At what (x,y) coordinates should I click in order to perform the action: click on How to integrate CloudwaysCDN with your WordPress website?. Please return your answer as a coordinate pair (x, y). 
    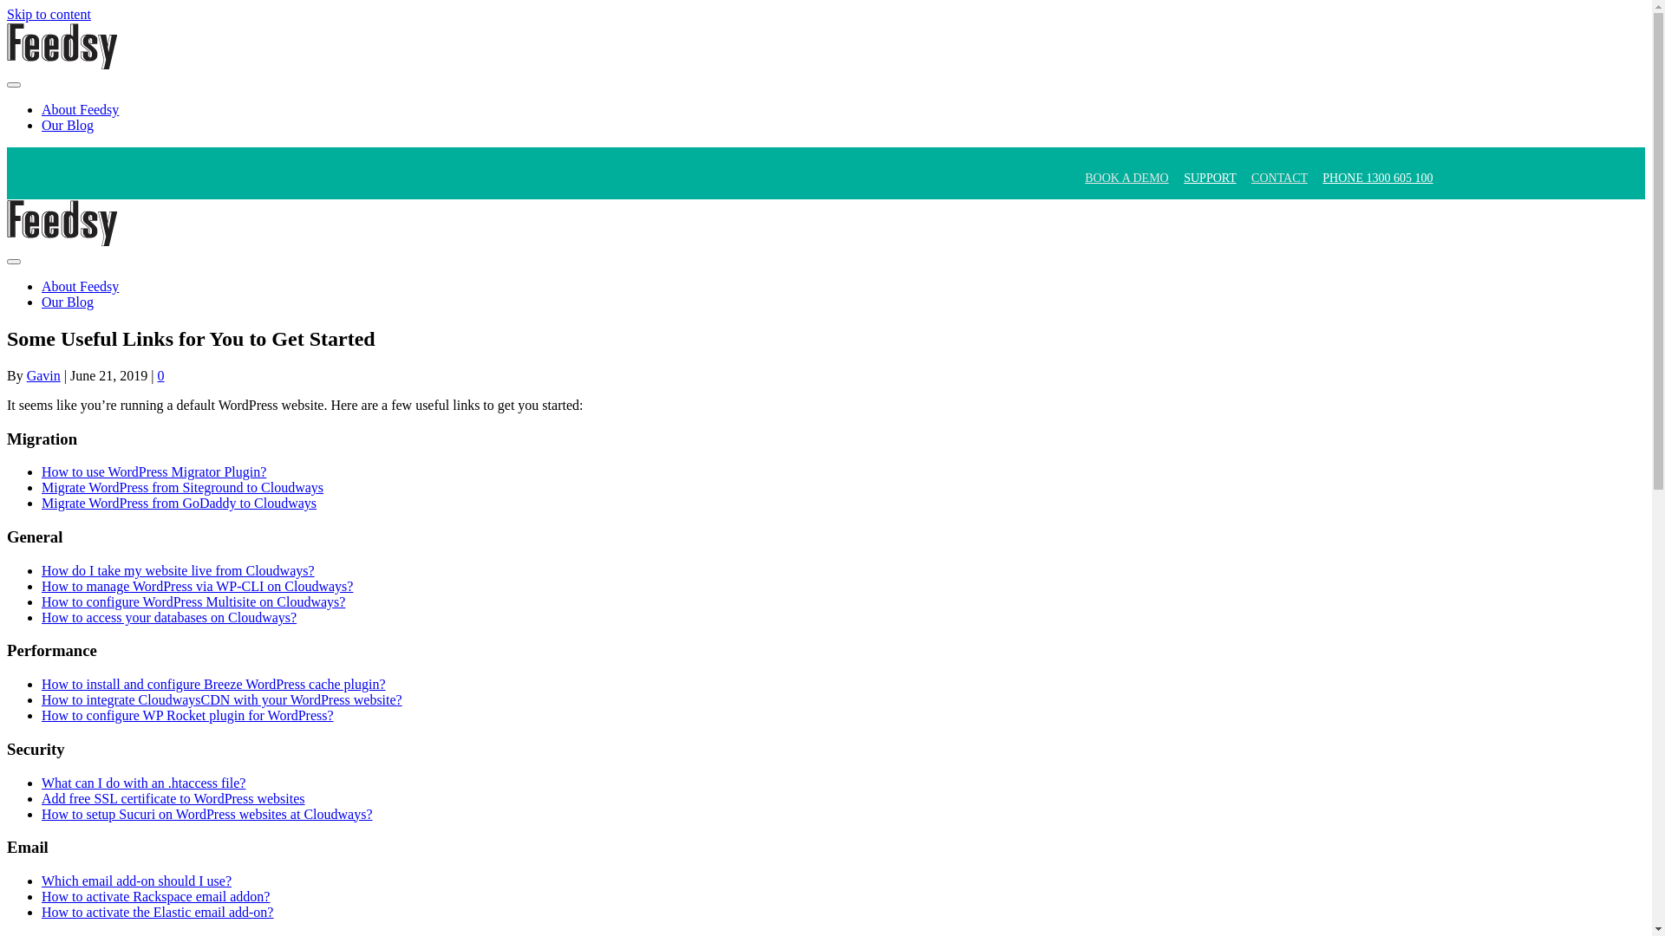
    Looking at the image, I should click on (222, 700).